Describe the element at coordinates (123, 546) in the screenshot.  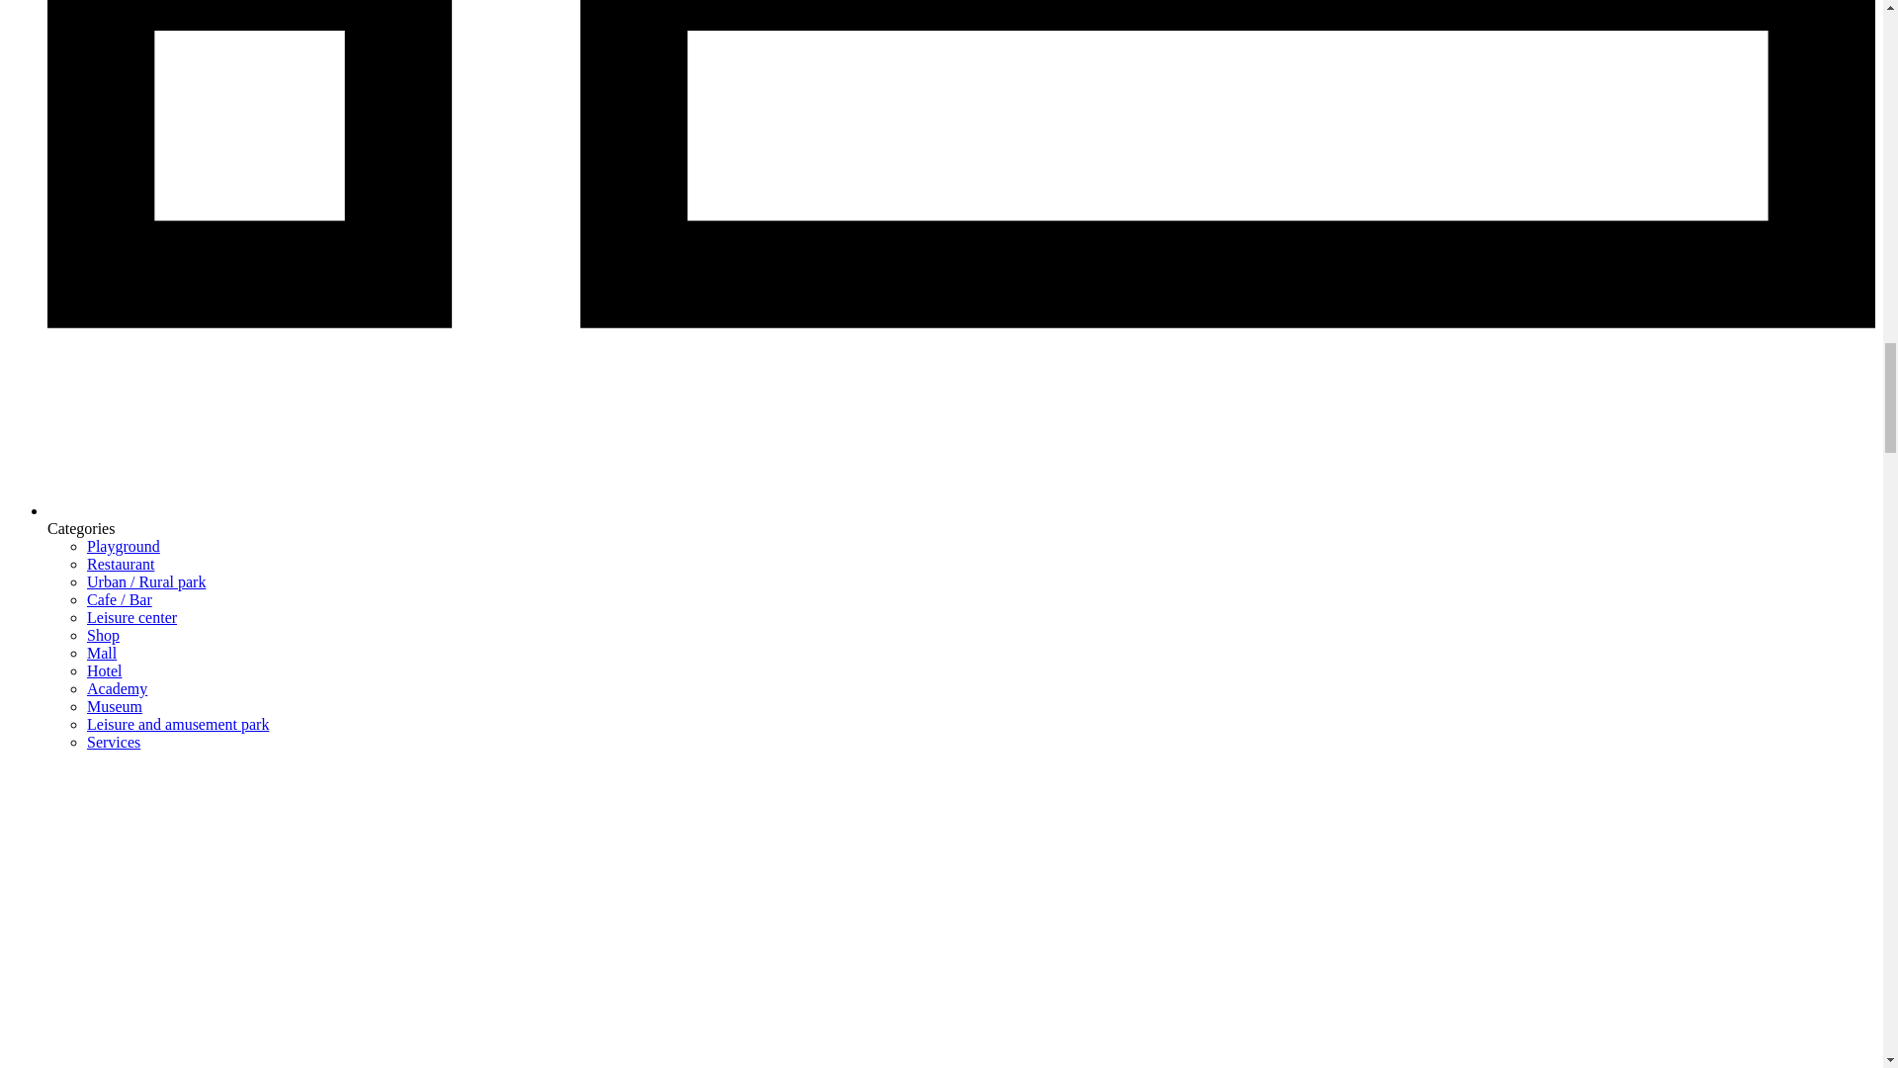
I see `Playground` at that location.